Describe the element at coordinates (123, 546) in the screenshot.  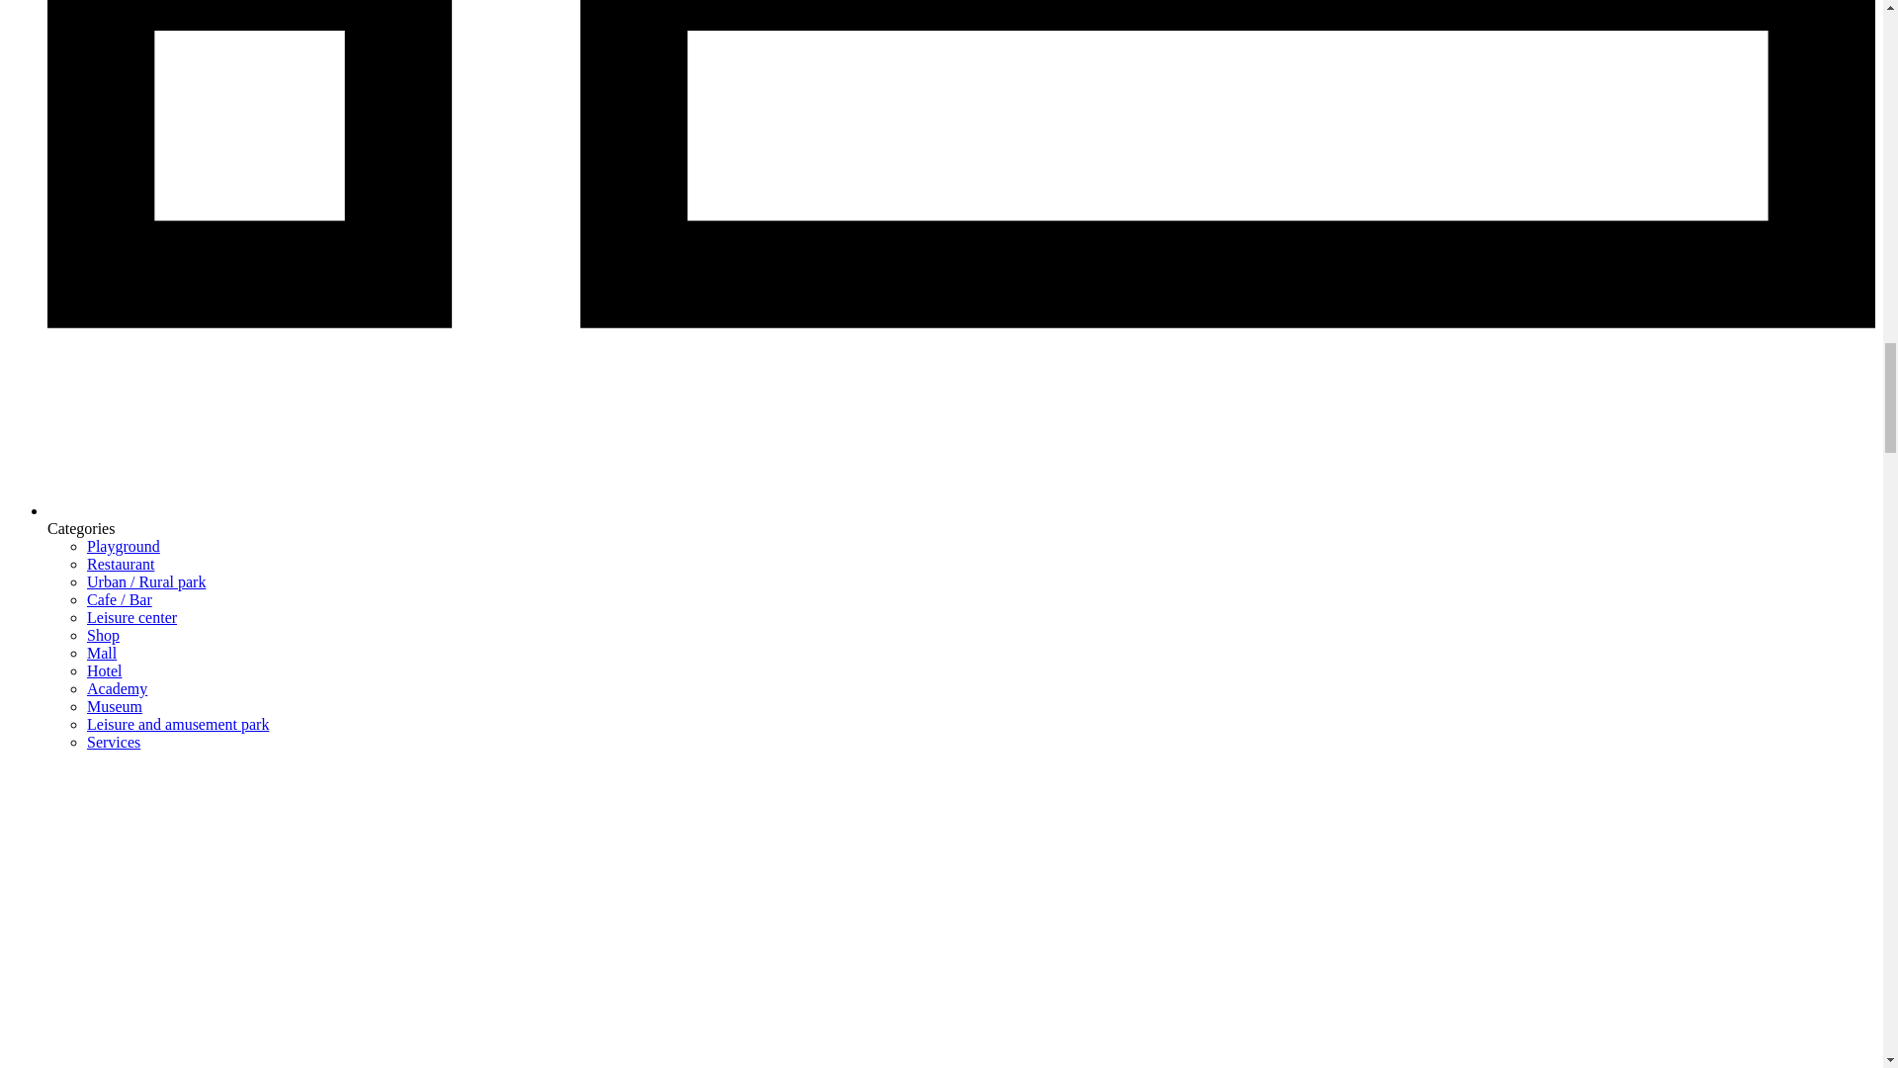
I see `Playground` at that location.